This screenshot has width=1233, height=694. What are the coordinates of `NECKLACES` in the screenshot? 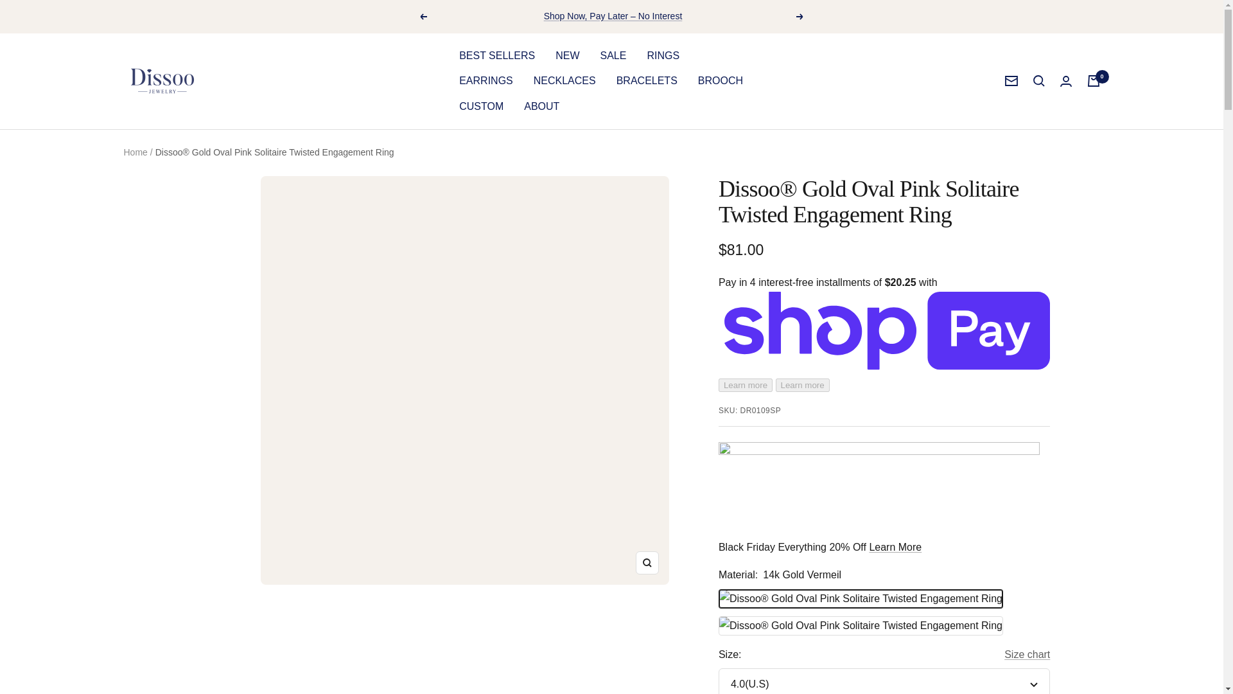 It's located at (564, 81).